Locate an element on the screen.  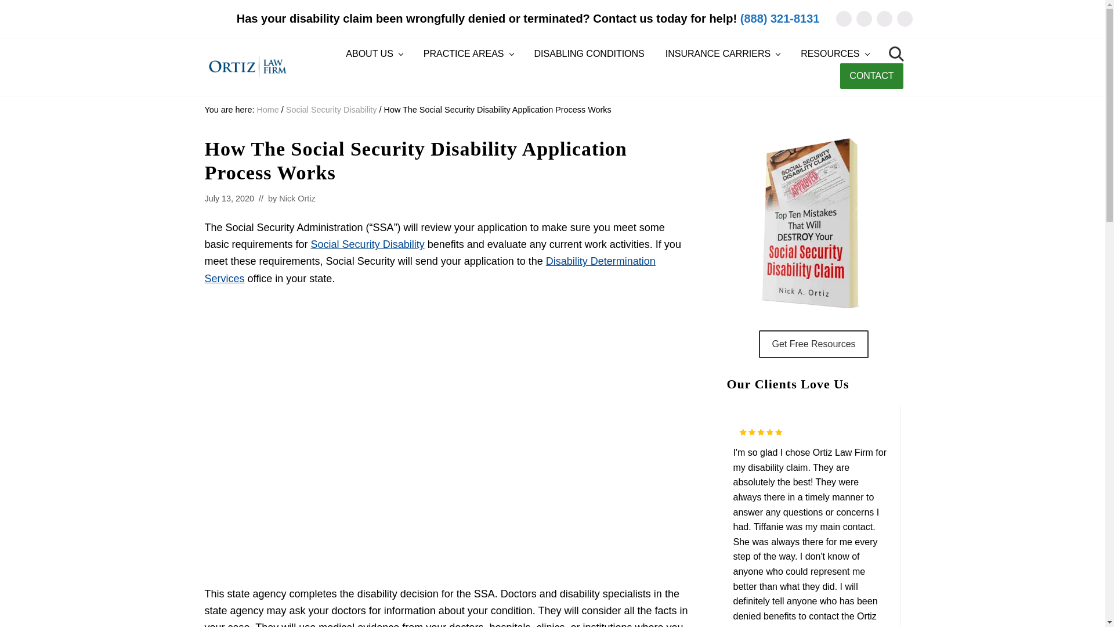
PRACTICE AREAS is located at coordinates (468, 54).